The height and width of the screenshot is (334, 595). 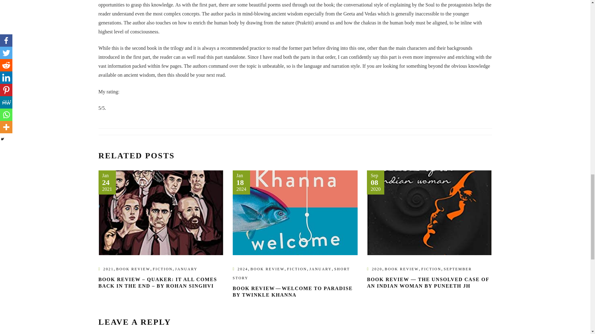 What do you see at coordinates (243, 269) in the screenshot?
I see `2024` at bounding box center [243, 269].